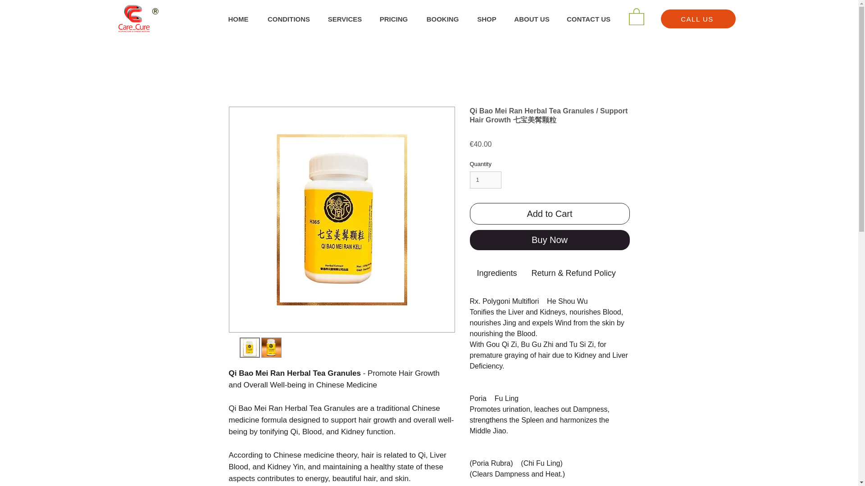  What do you see at coordinates (393, 19) in the screenshot?
I see `PRICING` at bounding box center [393, 19].